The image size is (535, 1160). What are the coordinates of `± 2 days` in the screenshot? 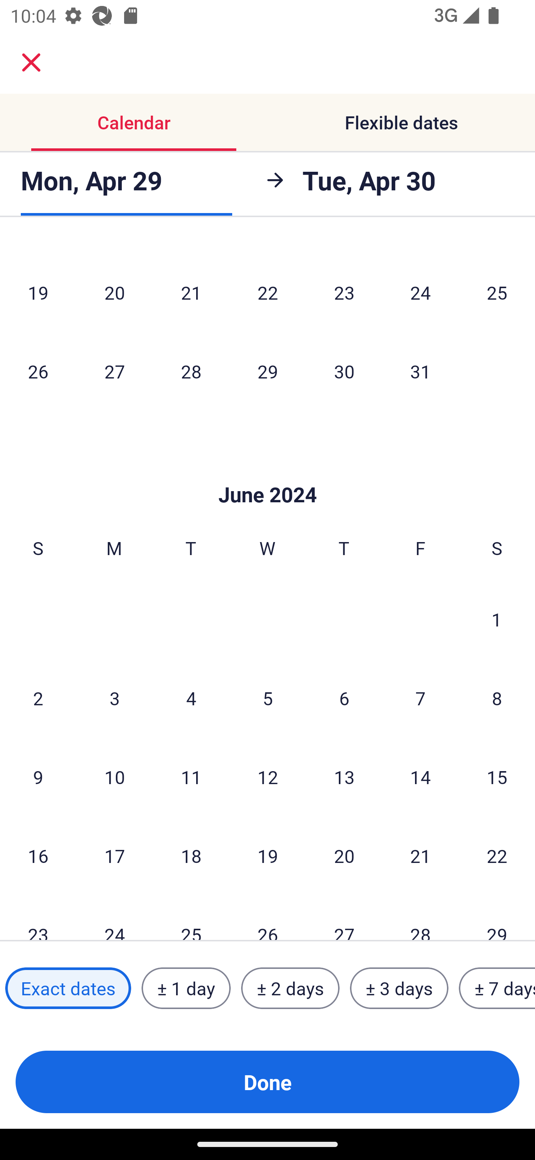 It's located at (291, 988).